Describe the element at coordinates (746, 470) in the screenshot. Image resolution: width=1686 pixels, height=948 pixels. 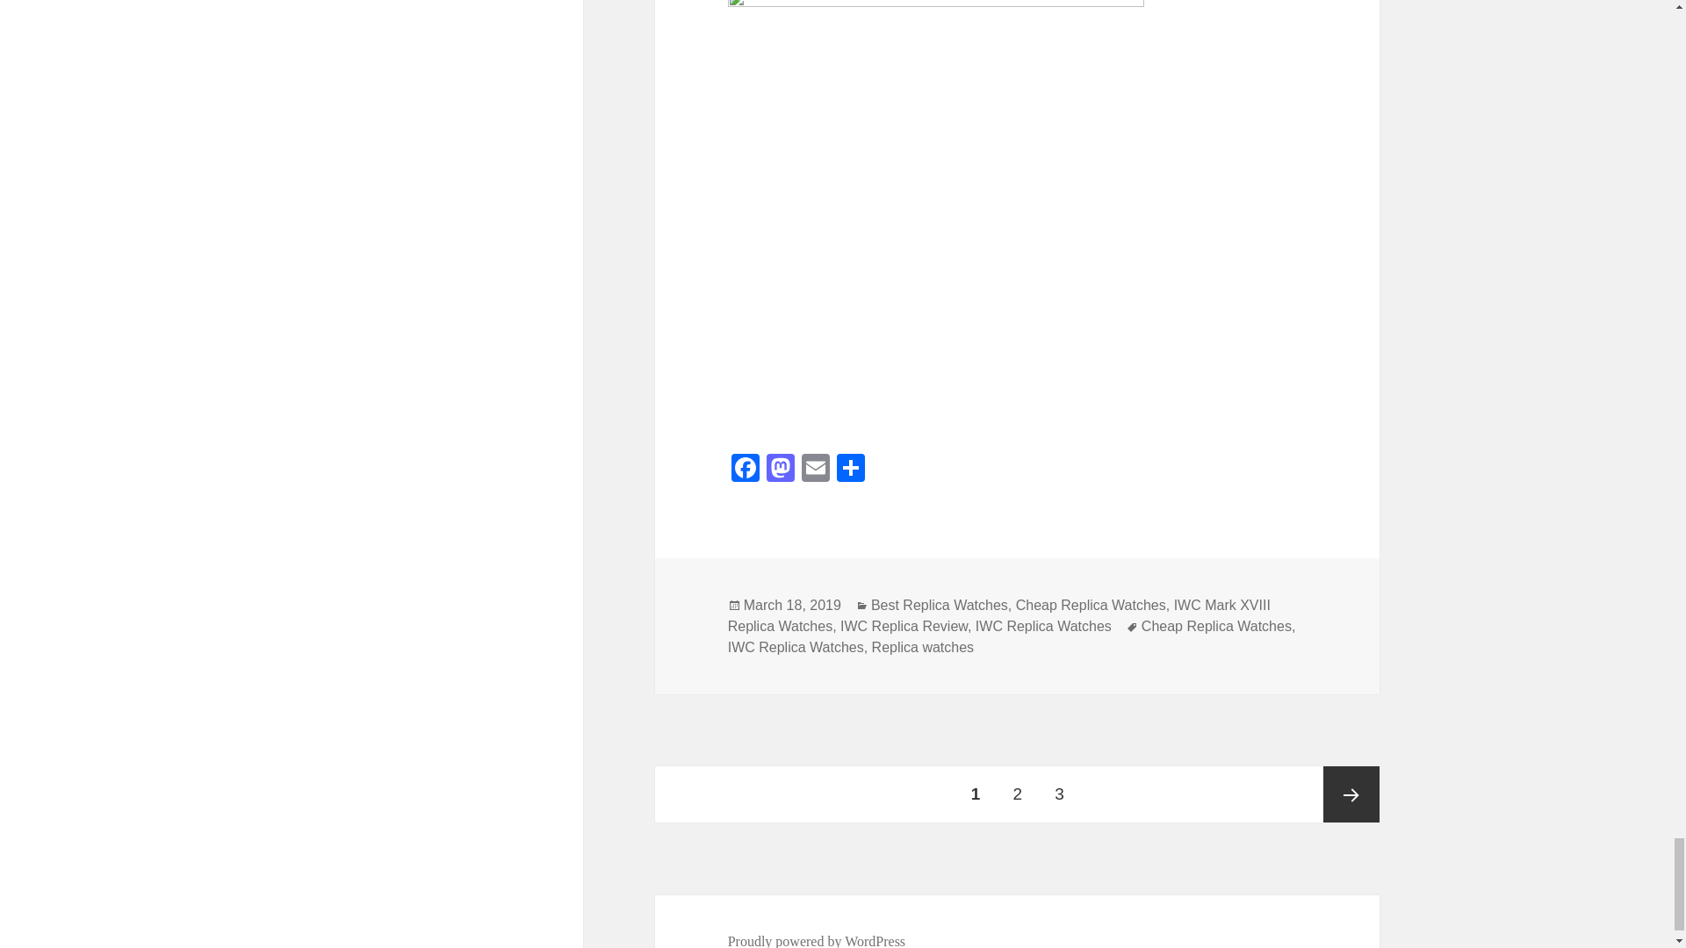
I see `Facebook` at that location.